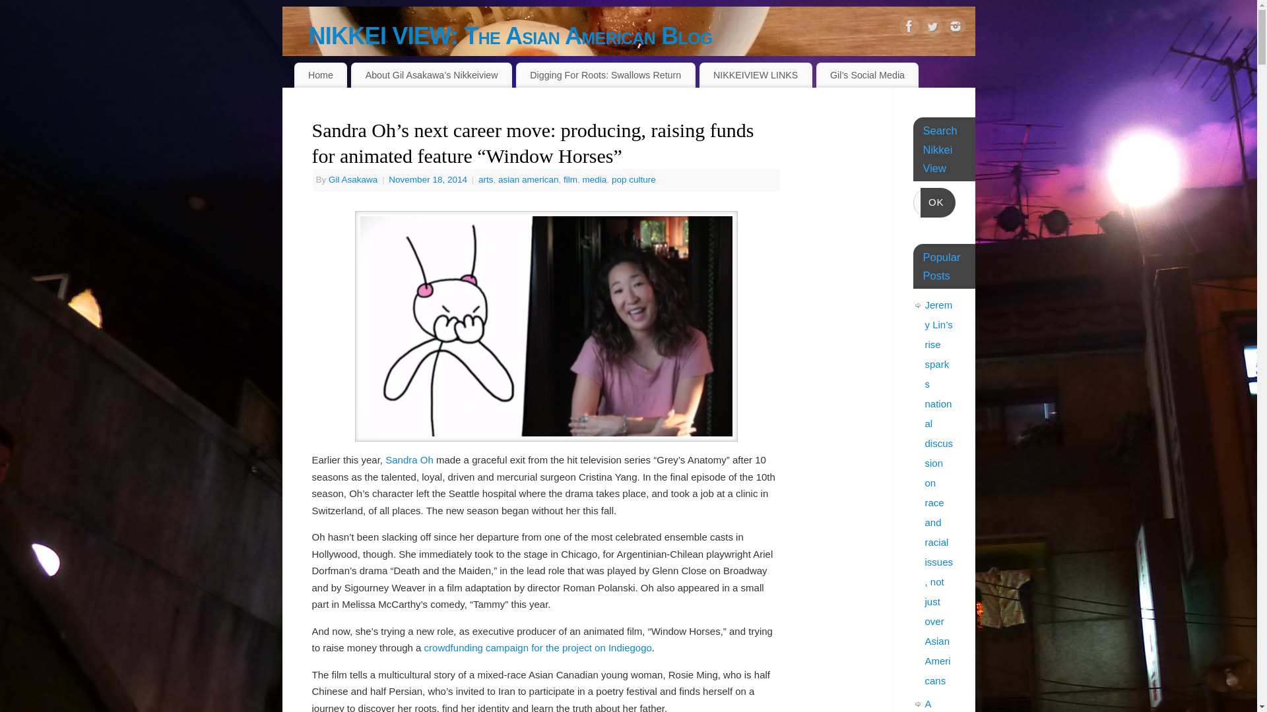 The image size is (1267, 712). What do you see at coordinates (642, 36) in the screenshot?
I see `NIKKEI VIEW: The Asian American Blog` at bounding box center [642, 36].